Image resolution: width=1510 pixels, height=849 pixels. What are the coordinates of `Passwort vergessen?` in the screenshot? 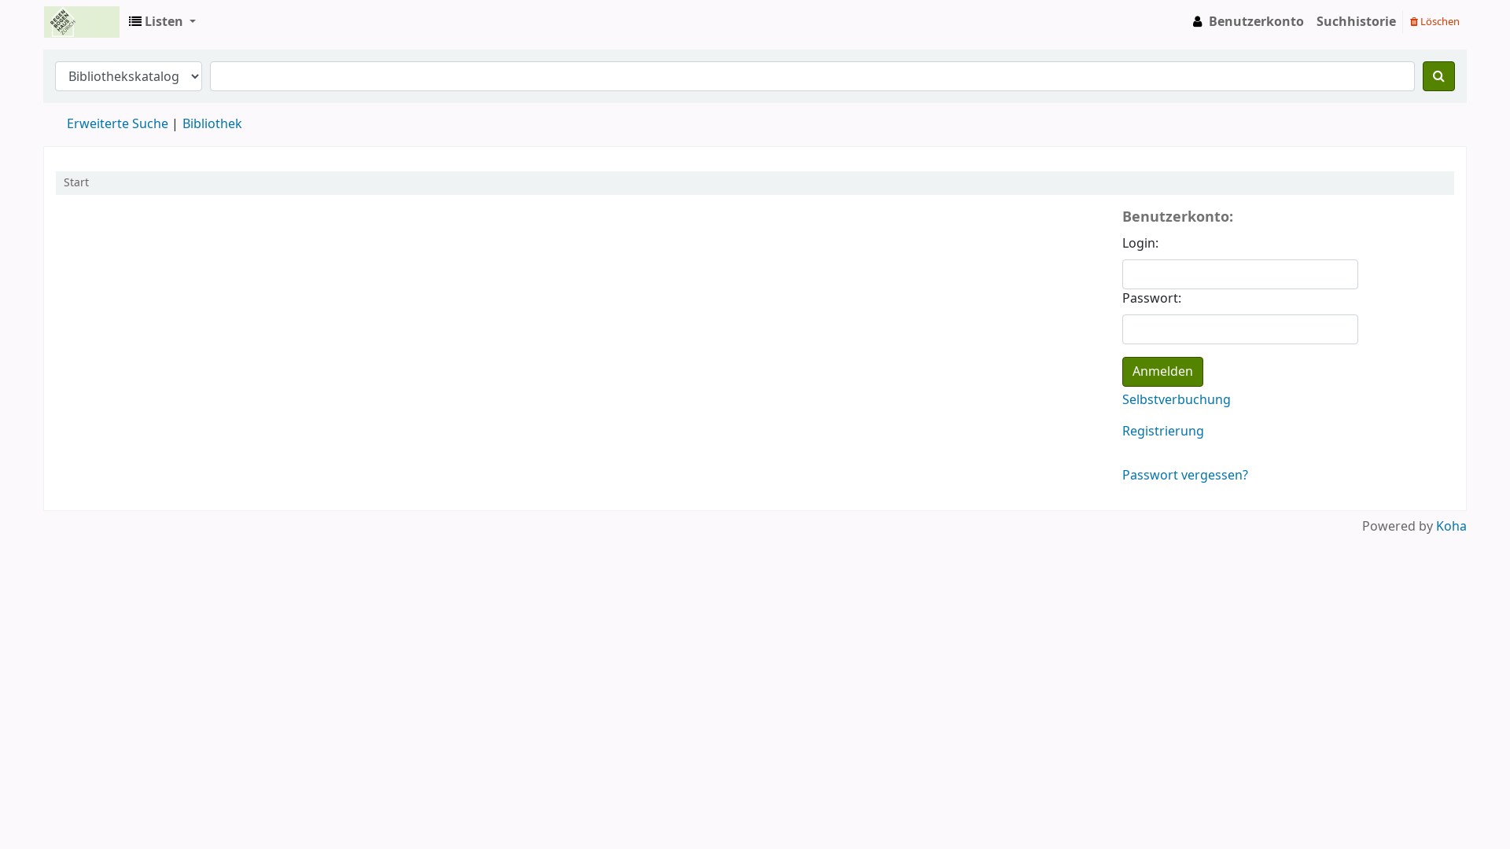 It's located at (1185, 476).